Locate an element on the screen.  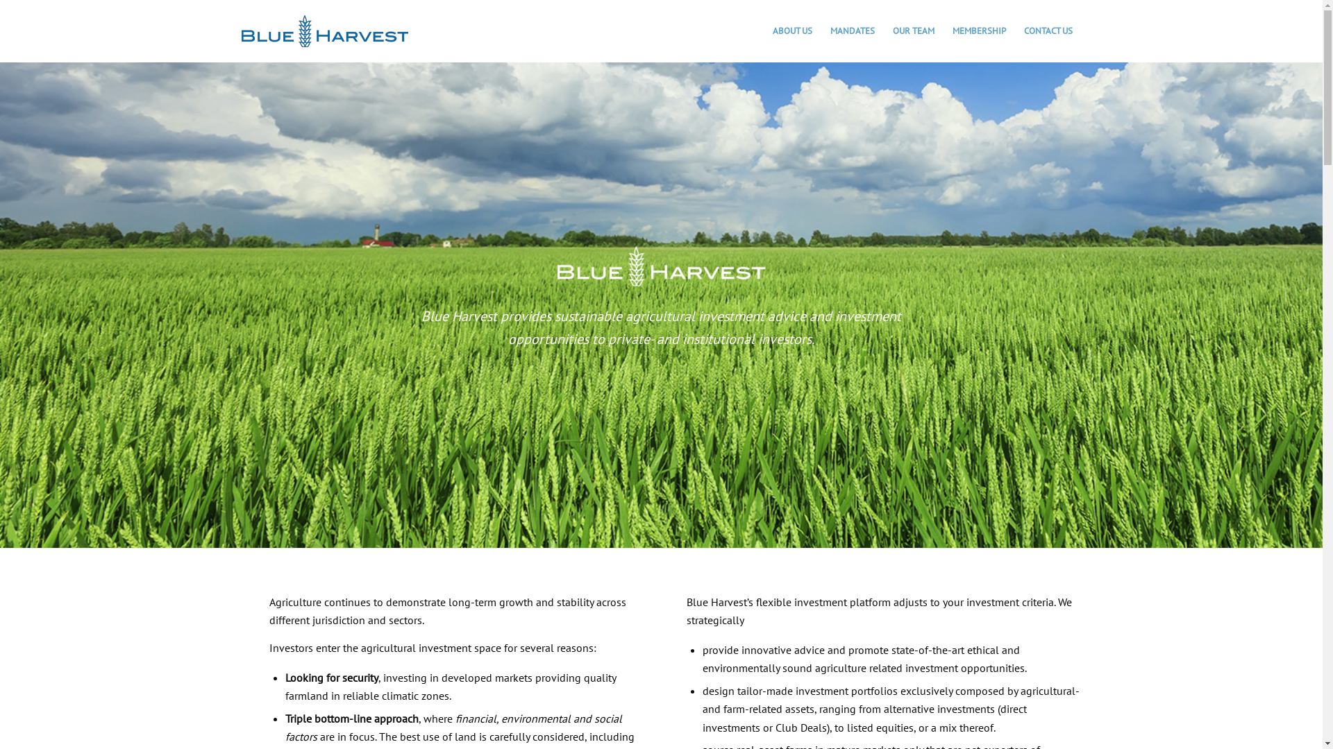
CONTACT US is located at coordinates (1048, 31).